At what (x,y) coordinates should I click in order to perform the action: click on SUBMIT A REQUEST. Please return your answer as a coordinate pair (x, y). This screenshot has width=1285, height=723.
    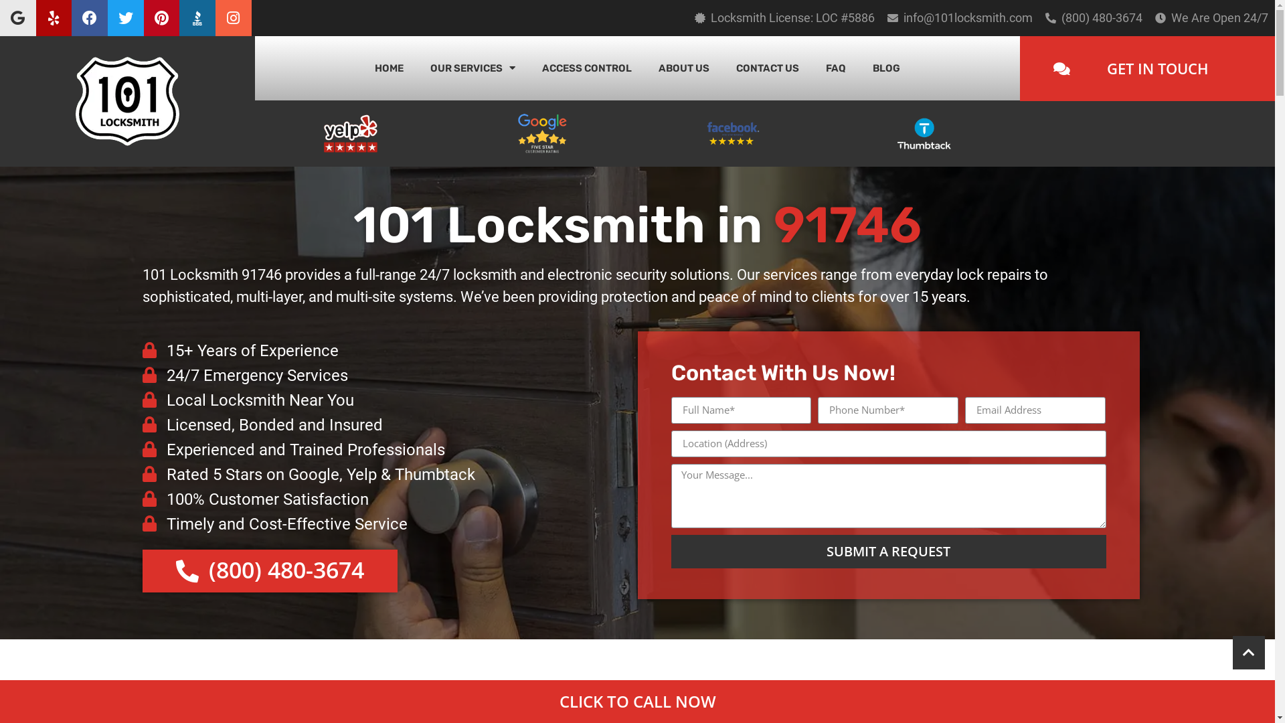
    Looking at the image, I should click on (888, 552).